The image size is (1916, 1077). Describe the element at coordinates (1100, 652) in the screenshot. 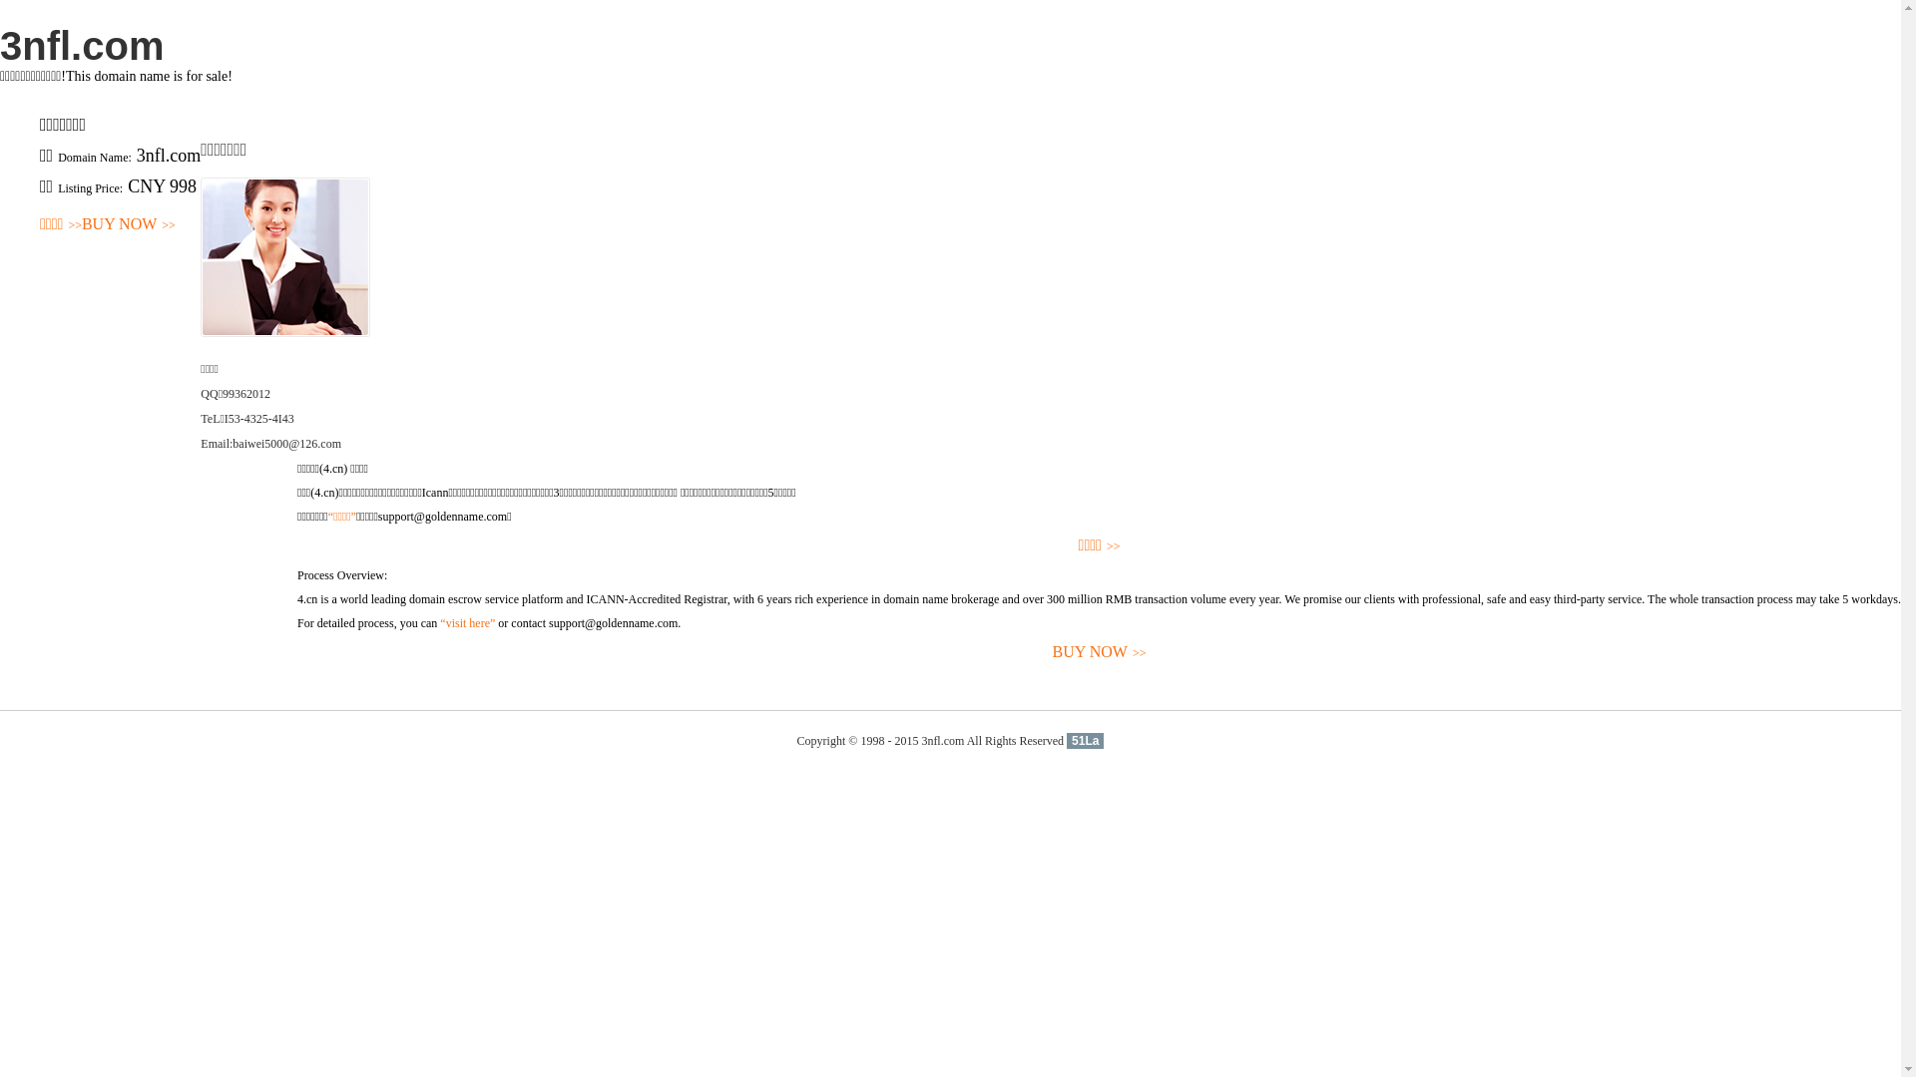

I see `BUY NOW>>` at that location.